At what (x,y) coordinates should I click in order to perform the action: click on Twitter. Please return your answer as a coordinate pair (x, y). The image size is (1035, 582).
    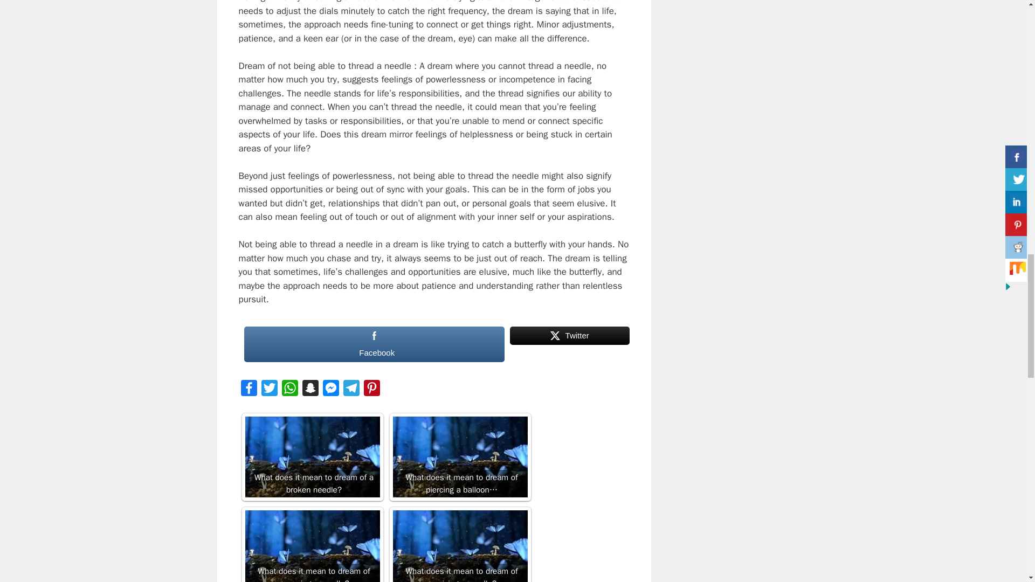
    Looking at the image, I should click on (569, 344).